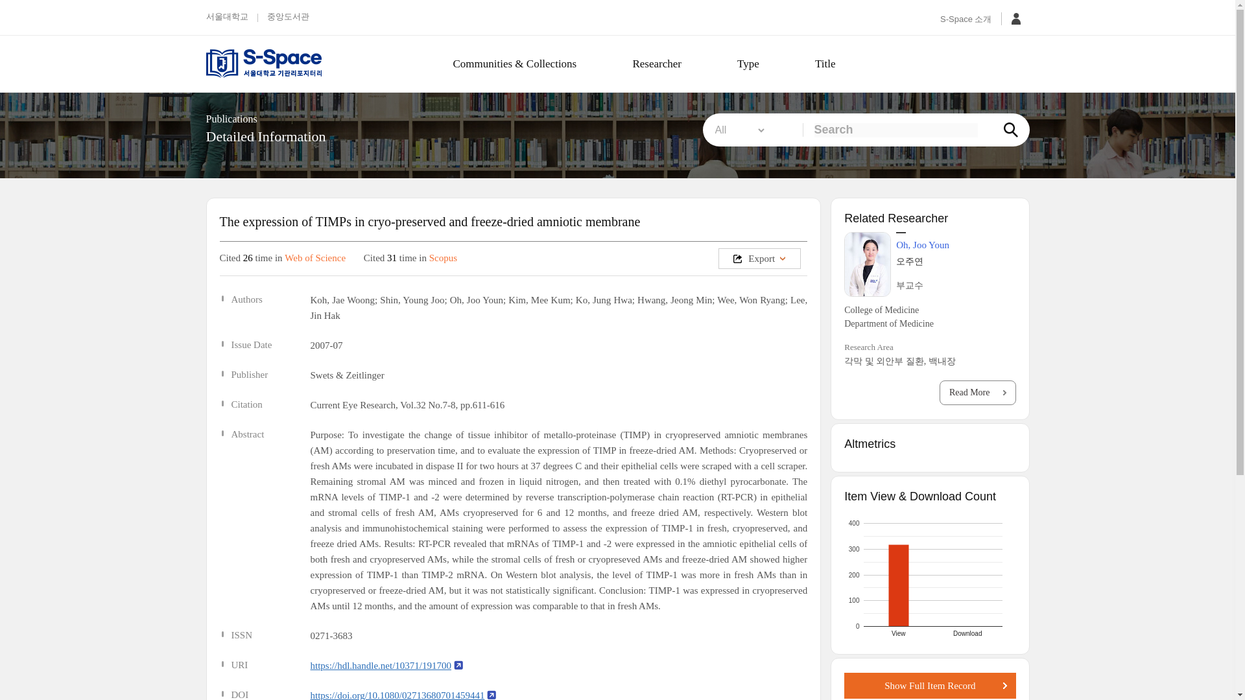 Image resolution: width=1245 pixels, height=700 pixels. Describe the element at coordinates (1016, 19) in the screenshot. I see `My S-Space` at that location.